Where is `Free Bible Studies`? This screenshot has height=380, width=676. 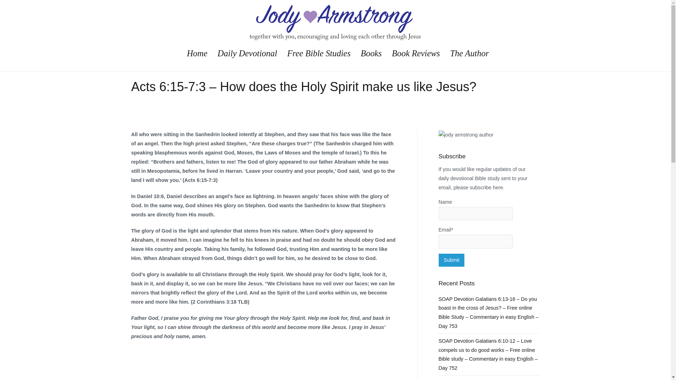 Free Bible Studies is located at coordinates (319, 53).